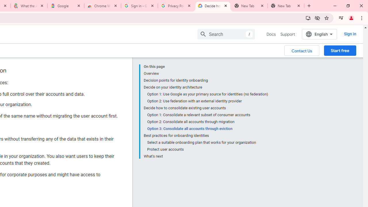  Describe the element at coordinates (208, 149) in the screenshot. I see `Protect user accounts` at that location.